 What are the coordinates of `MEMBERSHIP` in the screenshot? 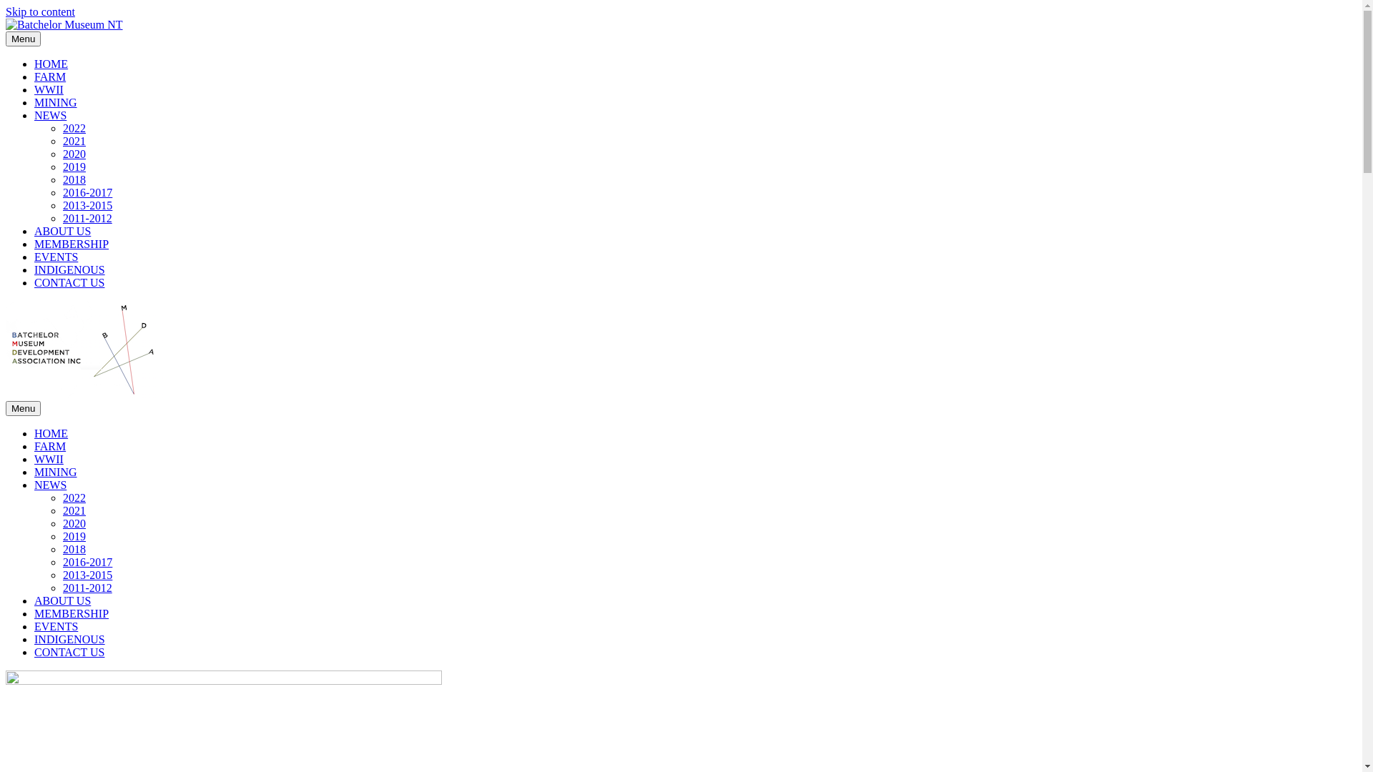 It's located at (72, 244).